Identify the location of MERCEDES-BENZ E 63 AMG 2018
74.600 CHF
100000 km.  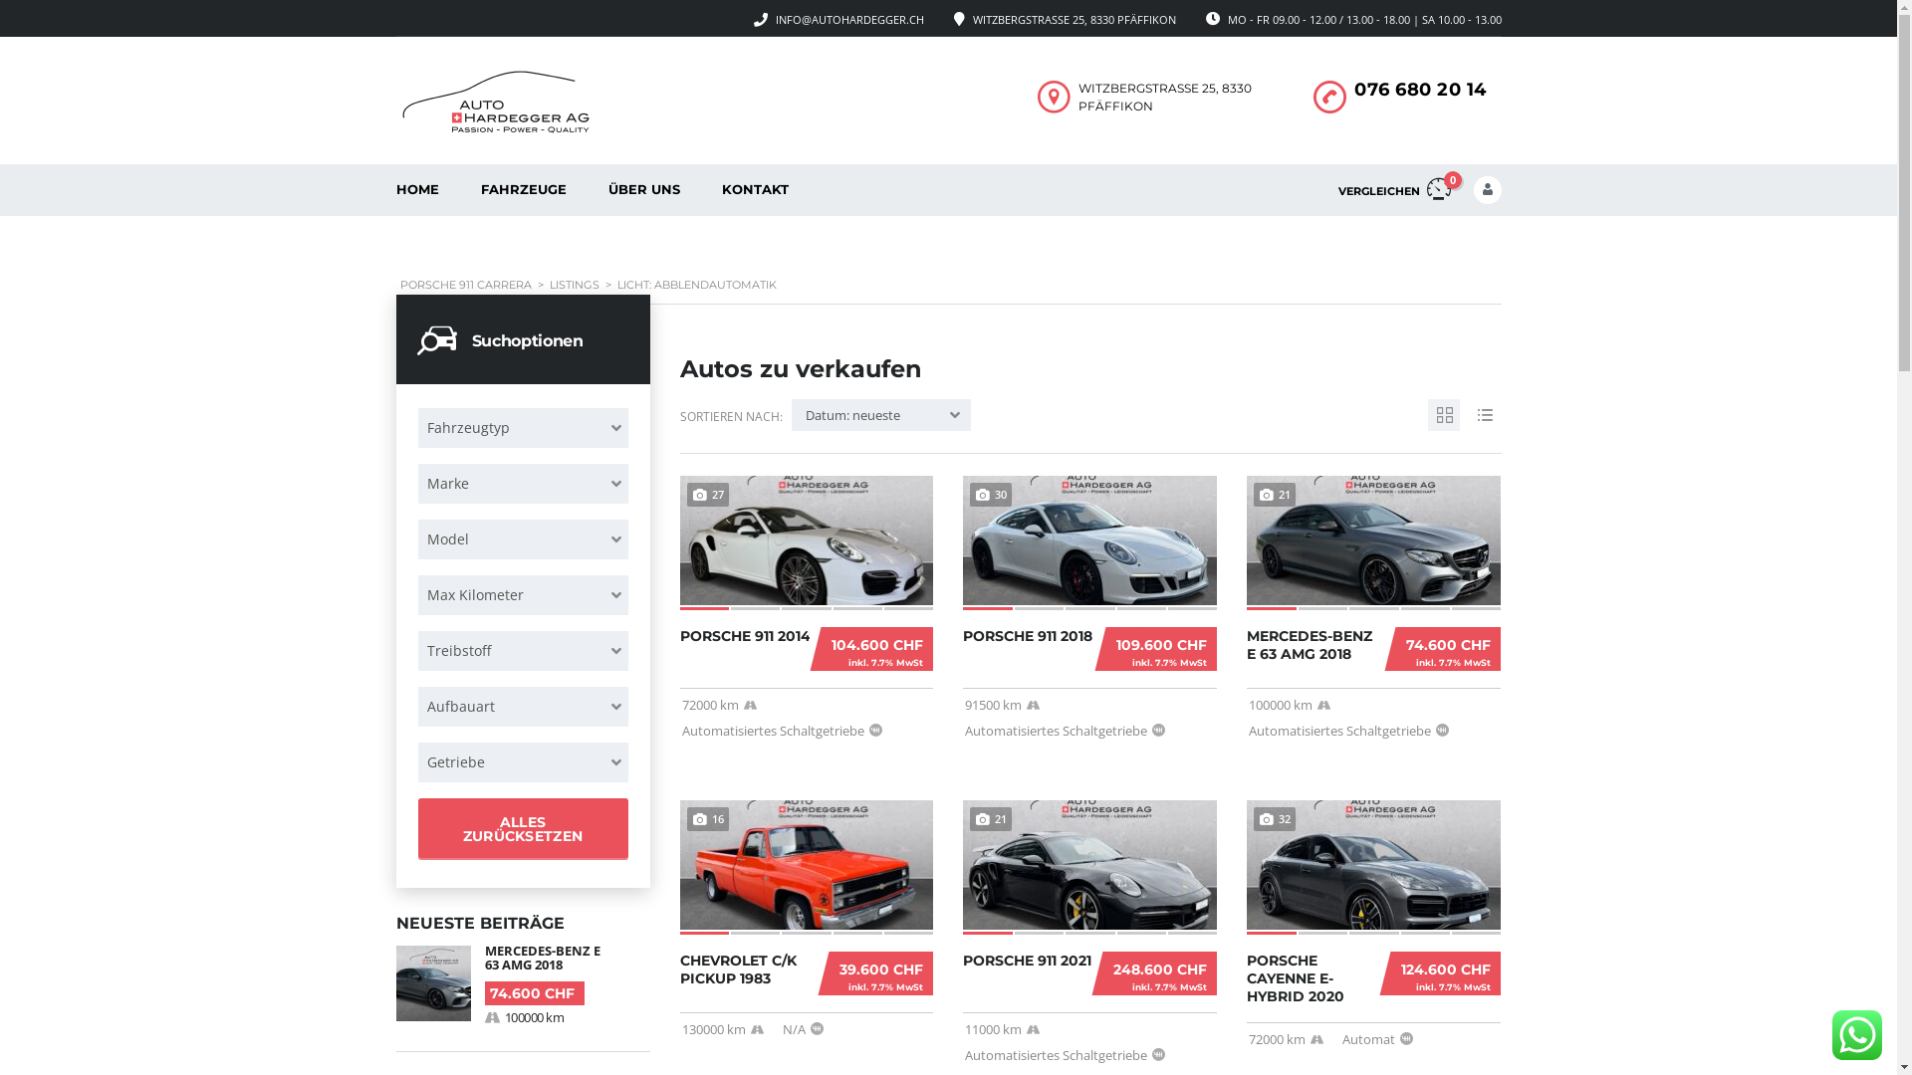
(524, 985).